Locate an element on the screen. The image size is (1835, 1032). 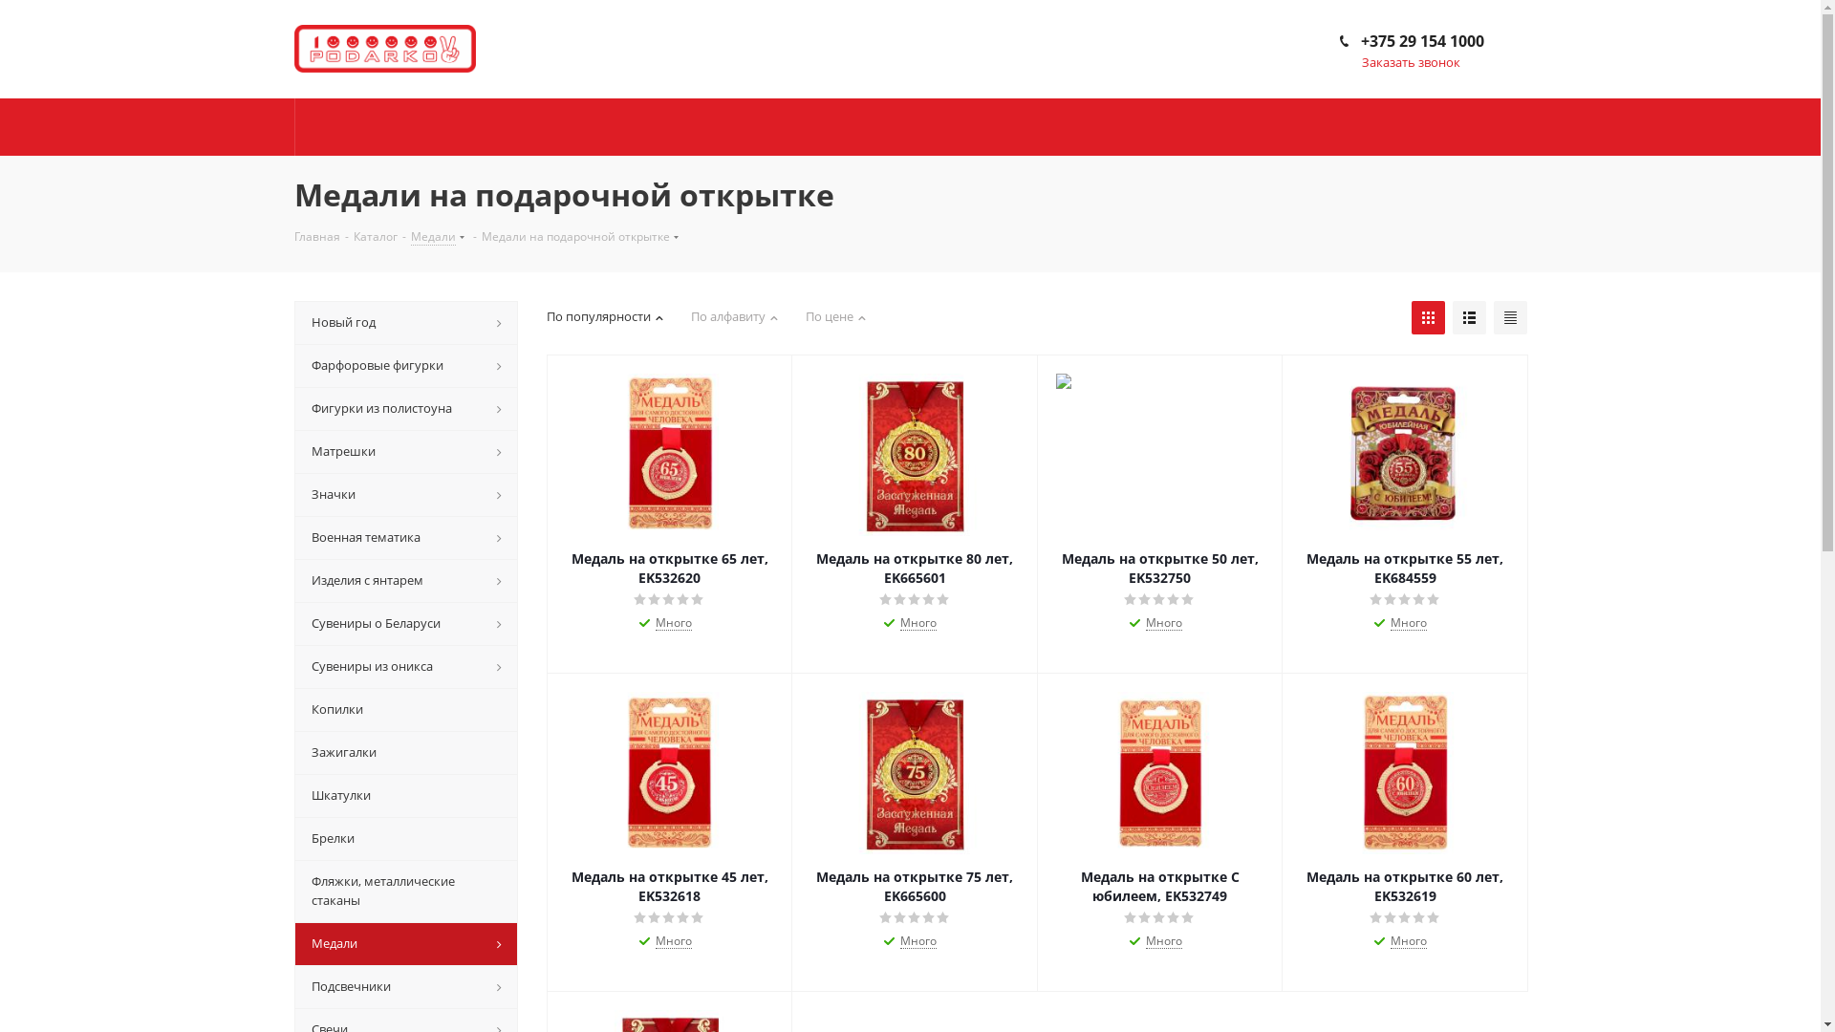
3 is located at coordinates (1405, 600).